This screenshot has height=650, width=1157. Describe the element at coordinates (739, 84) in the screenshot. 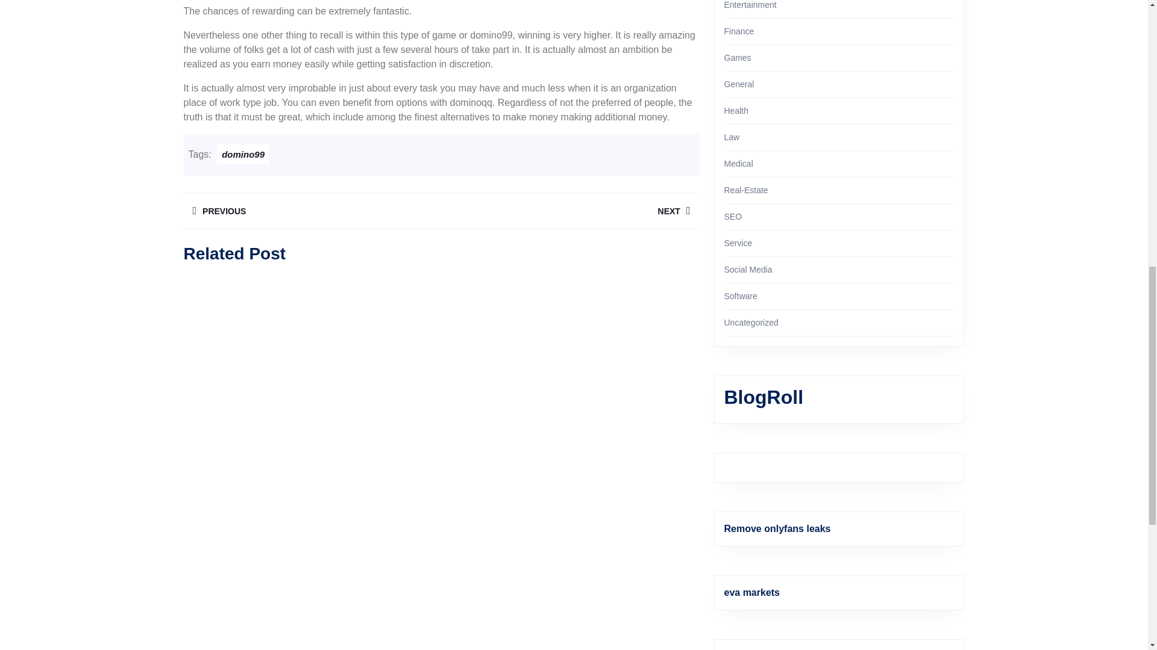

I see `General` at that location.